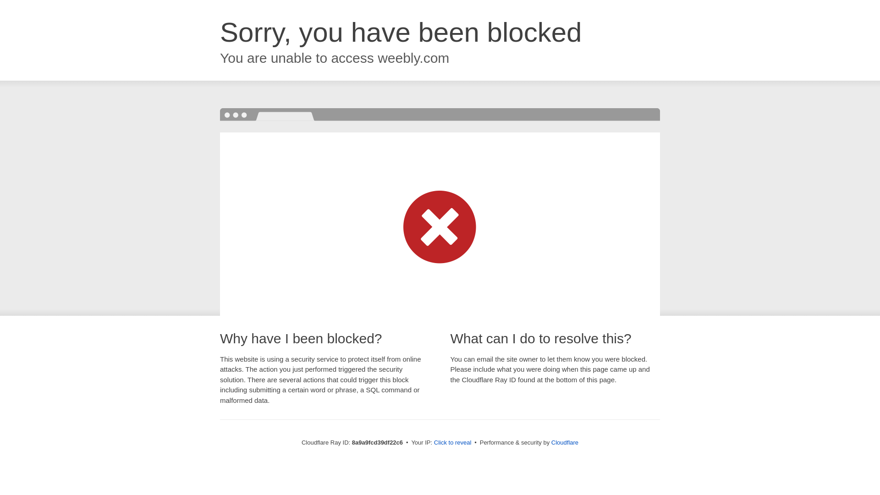  I want to click on Cloudflare, so click(565, 442).